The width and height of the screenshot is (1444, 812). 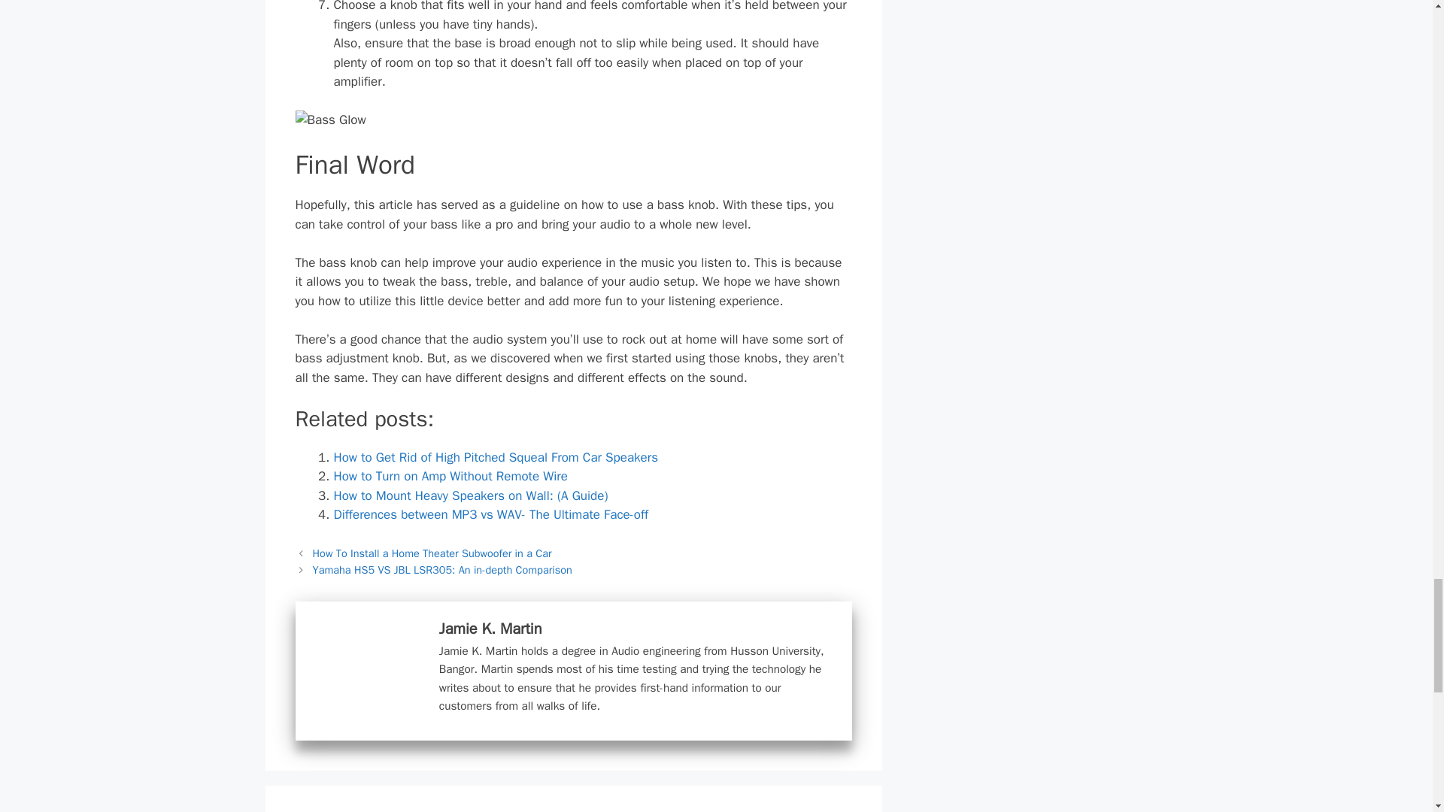 I want to click on Differences between MP3 vs WAV- The Ultimate Face-off, so click(x=490, y=514).